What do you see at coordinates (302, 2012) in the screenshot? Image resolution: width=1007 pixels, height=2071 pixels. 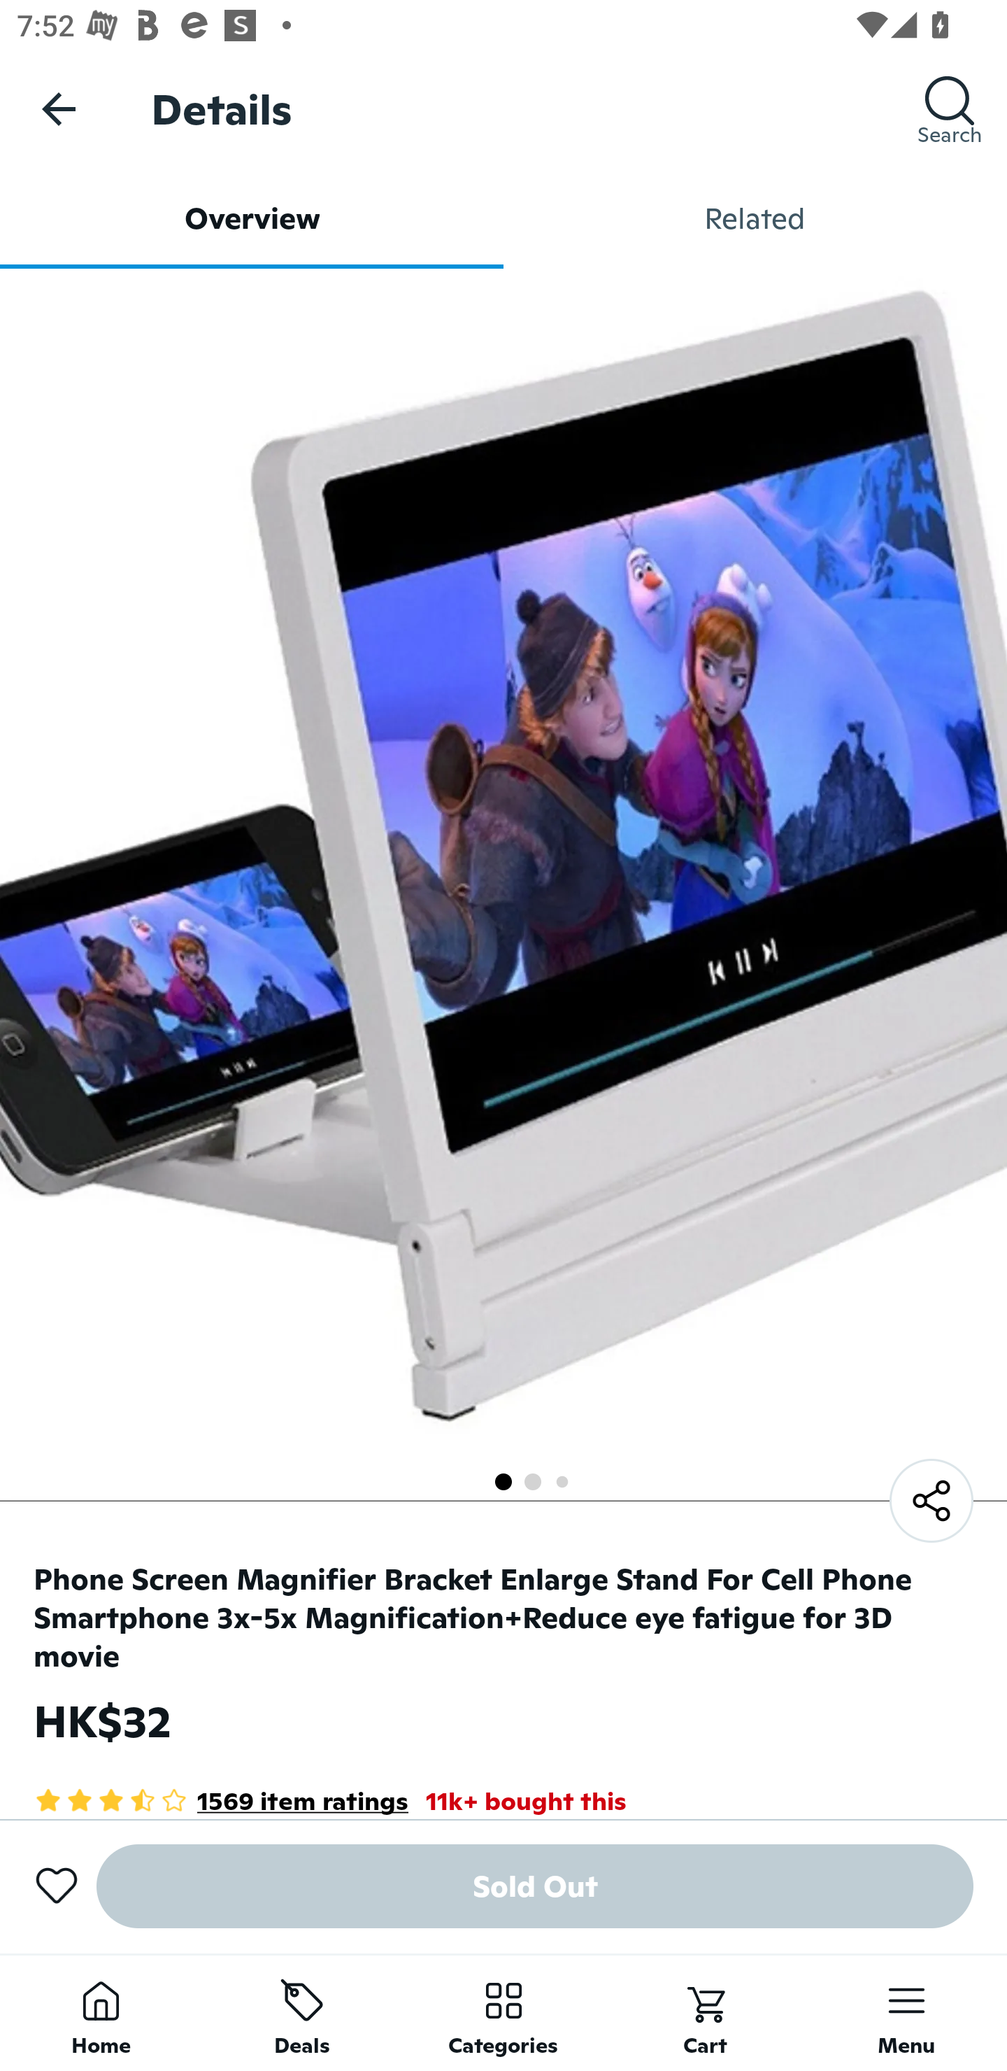 I see `Deals` at bounding box center [302, 2012].